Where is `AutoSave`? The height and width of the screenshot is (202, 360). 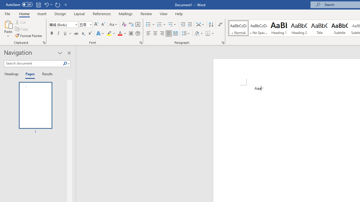
AutoSave is located at coordinates (19, 4).